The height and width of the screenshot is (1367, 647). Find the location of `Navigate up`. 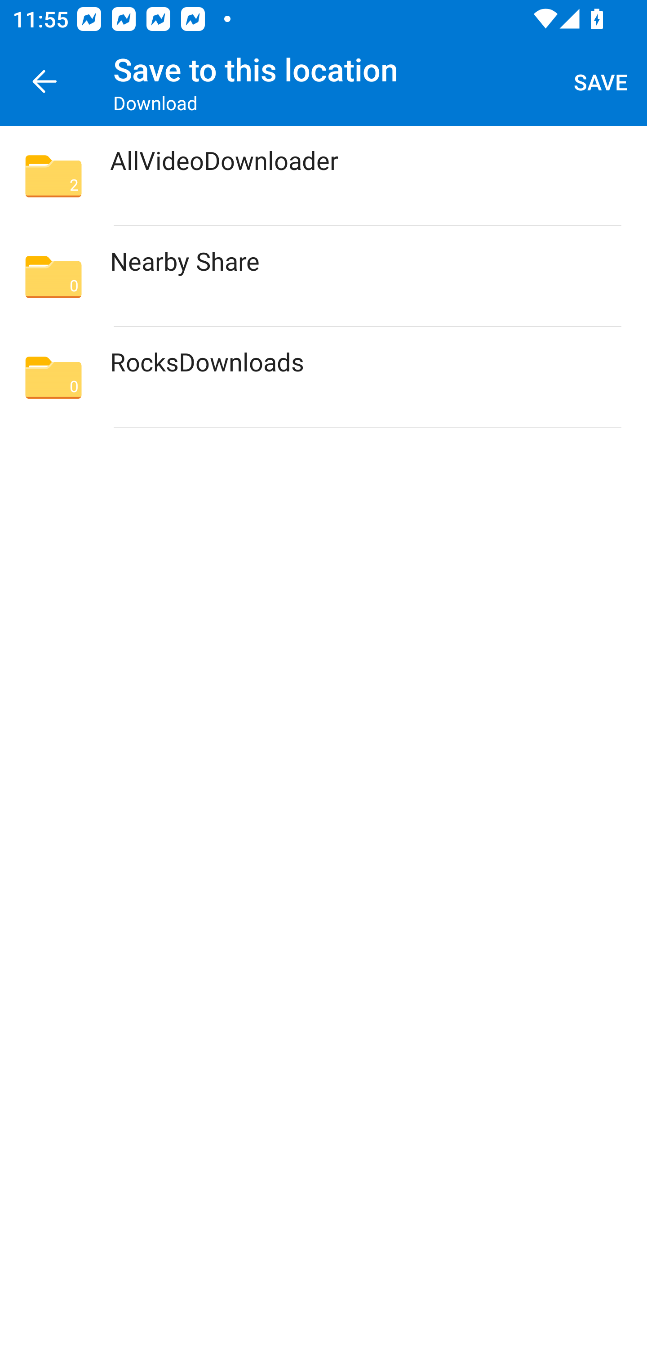

Navigate up is located at coordinates (44, 82).